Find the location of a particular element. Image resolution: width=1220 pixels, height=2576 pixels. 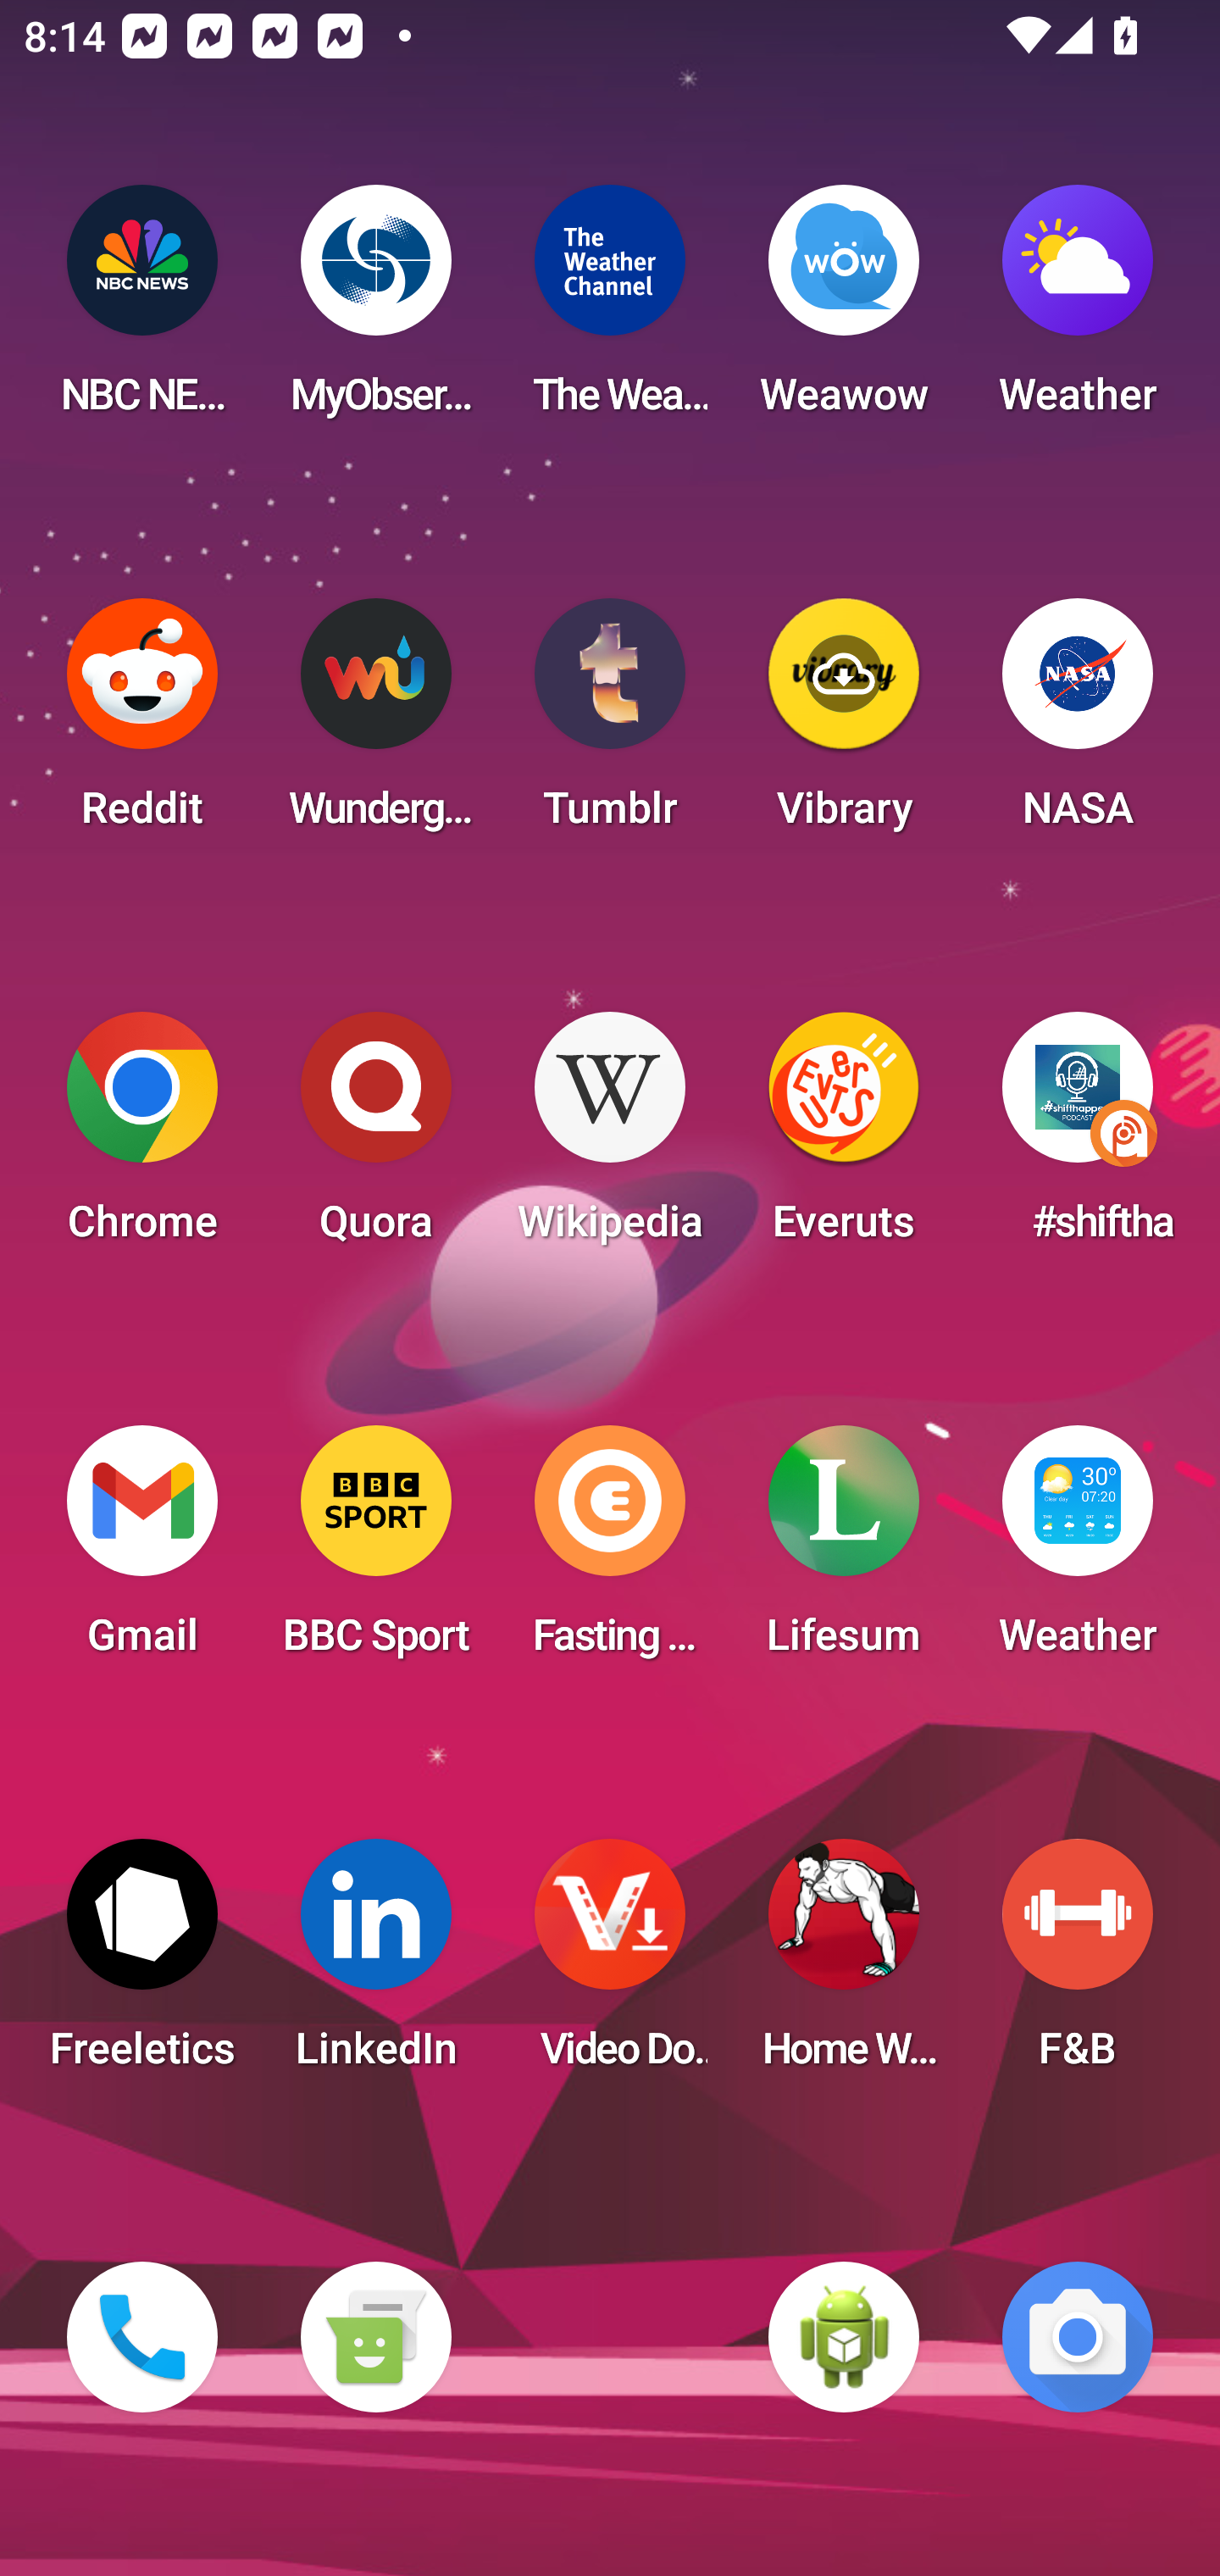

NASA is located at coordinates (1078, 724).